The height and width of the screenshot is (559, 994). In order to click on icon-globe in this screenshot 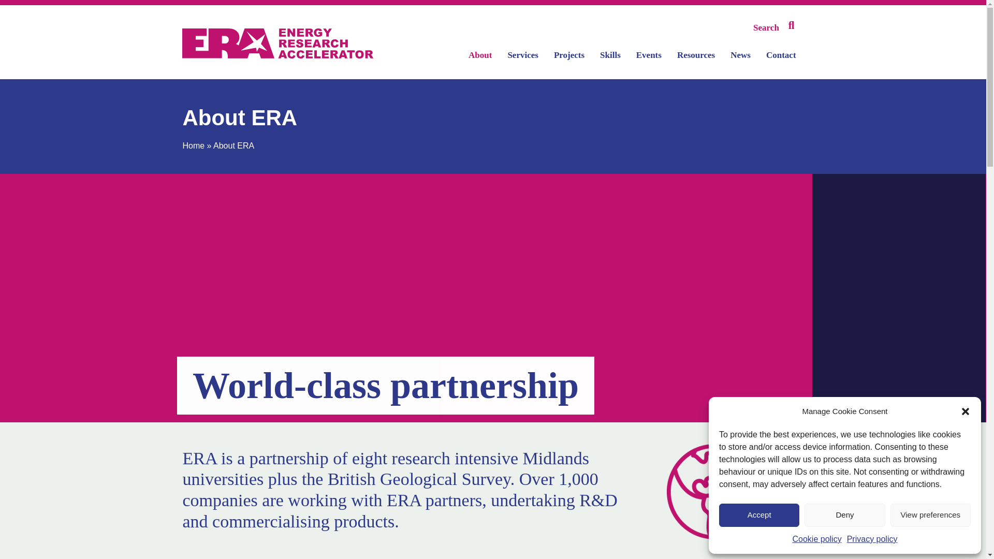, I will do `click(719, 492)`.